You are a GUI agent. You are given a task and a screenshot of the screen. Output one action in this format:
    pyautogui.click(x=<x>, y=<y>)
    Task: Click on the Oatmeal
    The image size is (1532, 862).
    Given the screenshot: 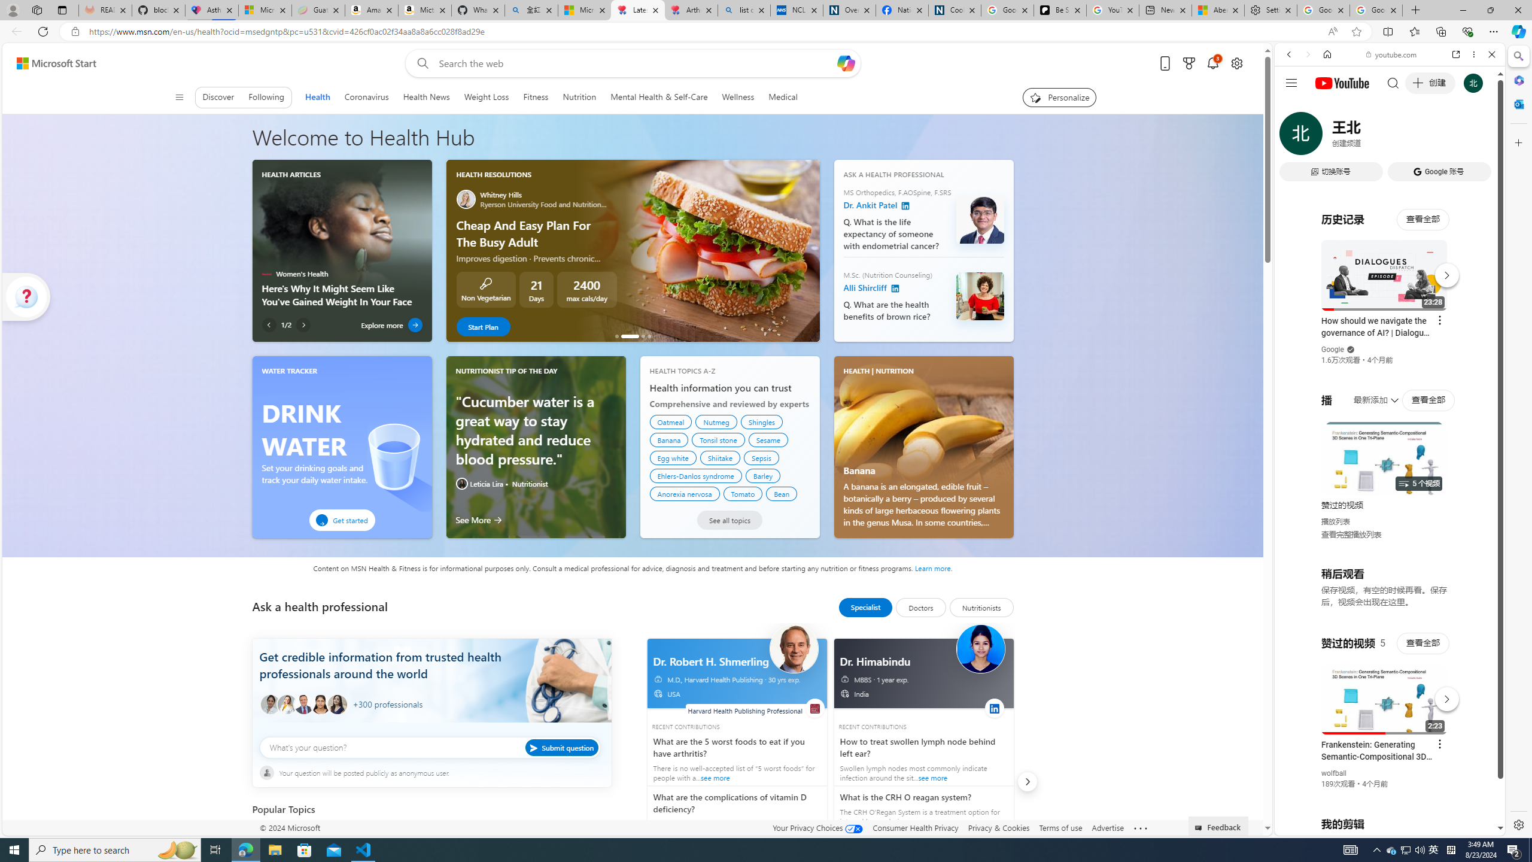 What is the action you would take?
    pyautogui.click(x=671, y=421)
    